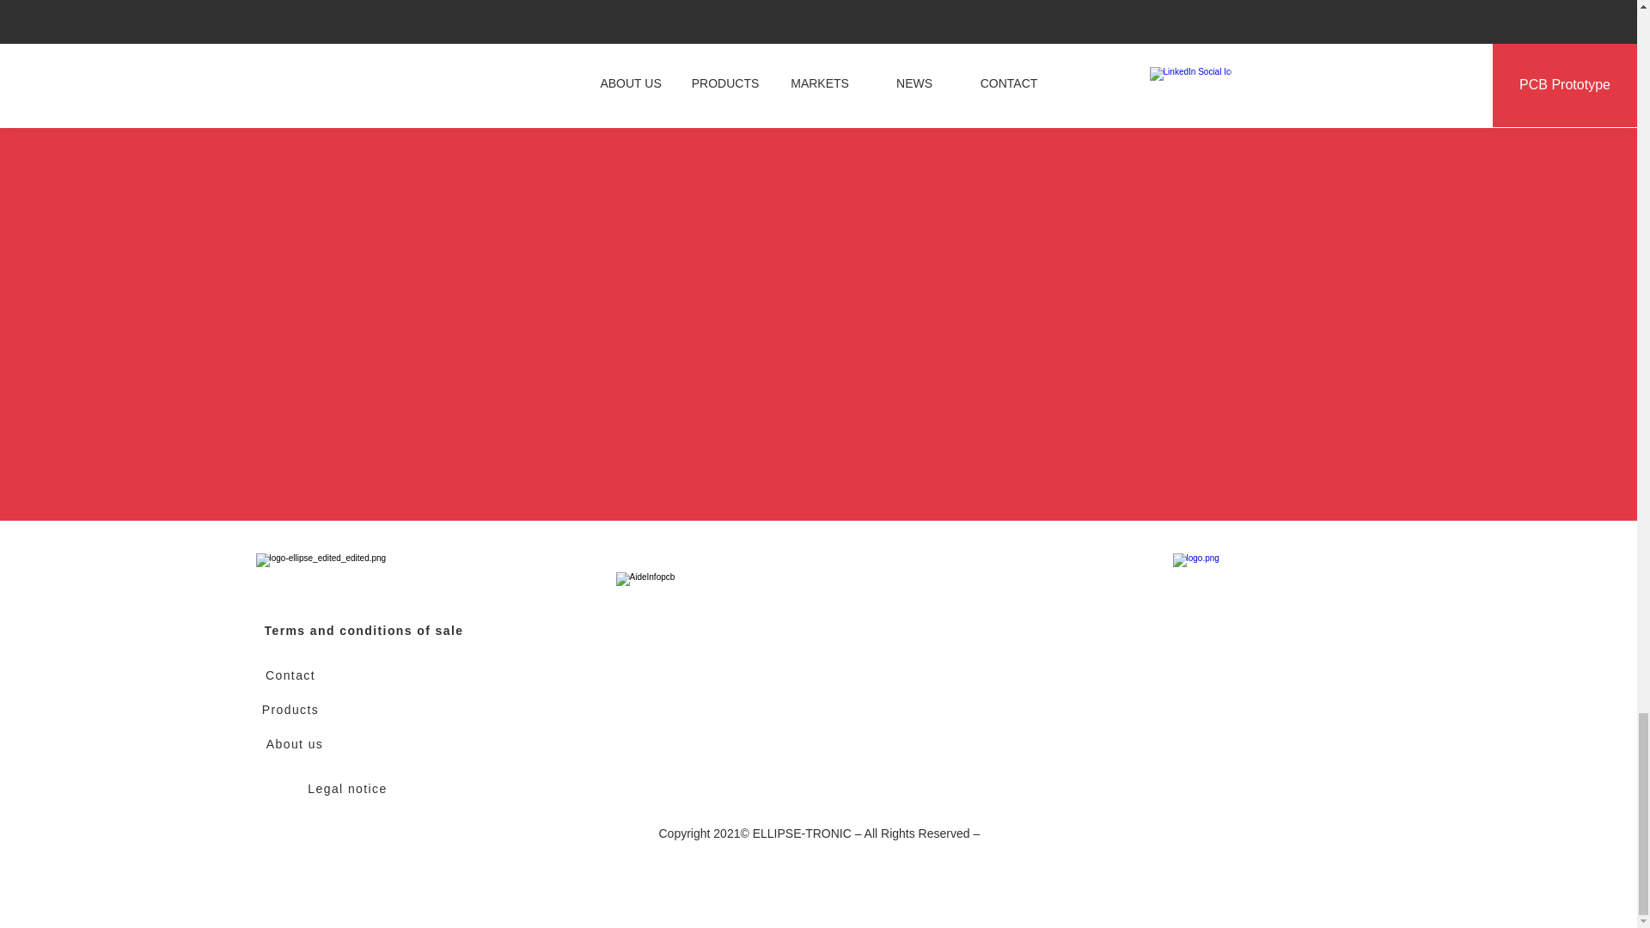  What do you see at coordinates (292, 675) in the screenshot?
I see `Contact` at bounding box center [292, 675].